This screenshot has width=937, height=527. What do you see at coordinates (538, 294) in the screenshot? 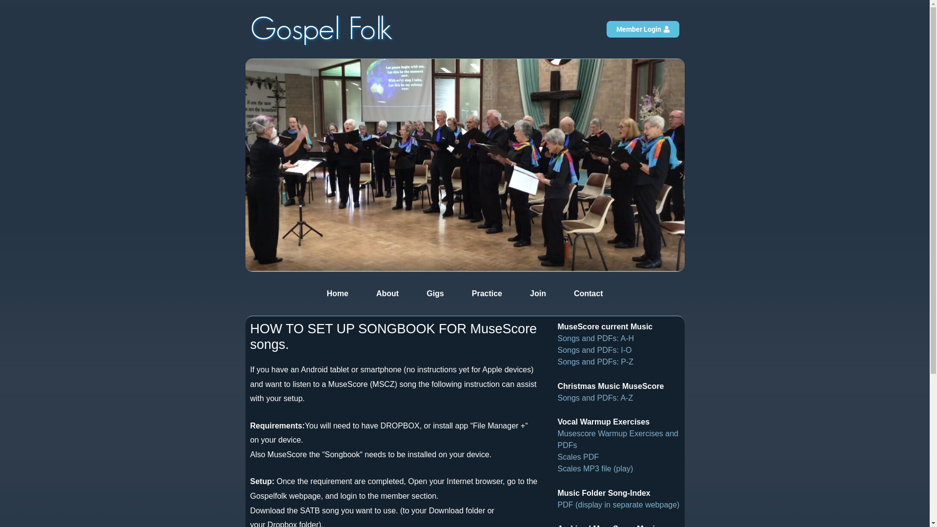
I see `Join` at bounding box center [538, 294].